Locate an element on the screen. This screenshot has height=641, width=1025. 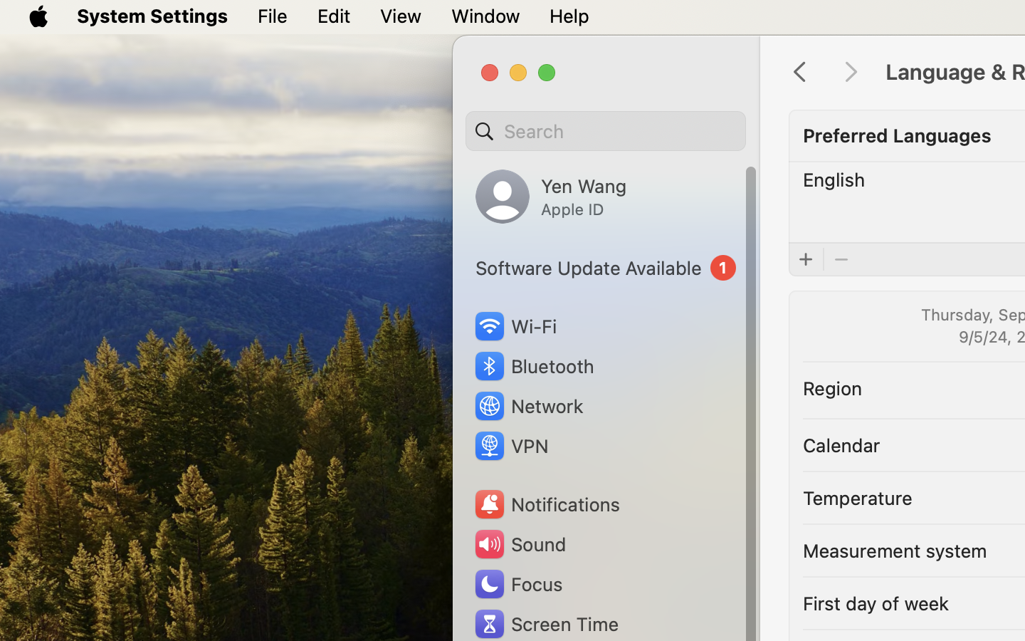
First day of week is located at coordinates (876, 603).